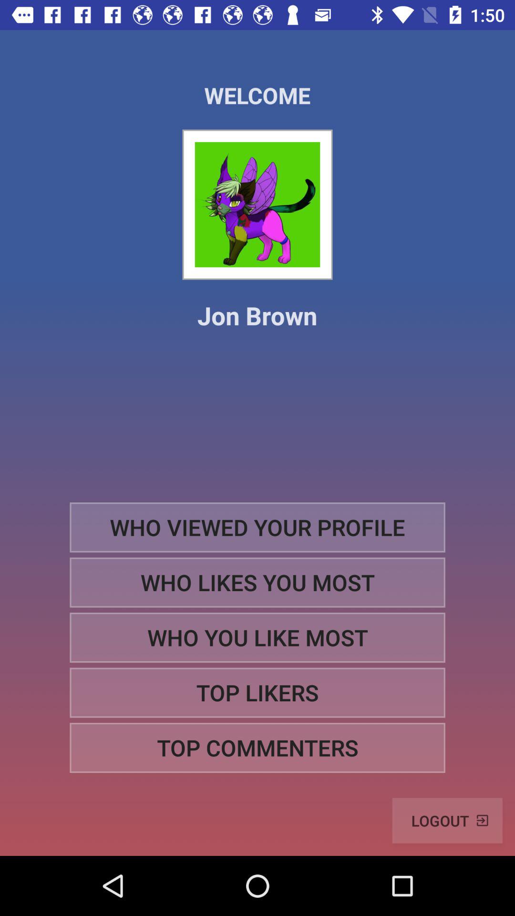 Image resolution: width=515 pixels, height=916 pixels. I want to click on choose the item below top commenters item, so click(447, 821).